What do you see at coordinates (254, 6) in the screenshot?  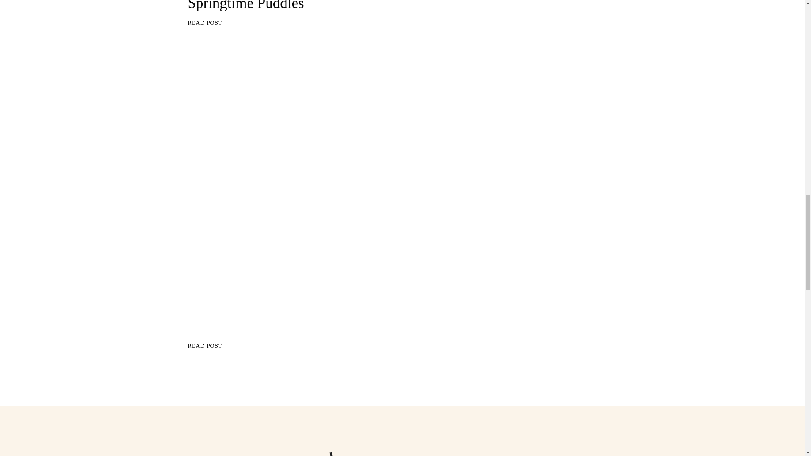 I see `Adventures of Jubilee: Springtime Puddles` at bounding box center [254, 6].